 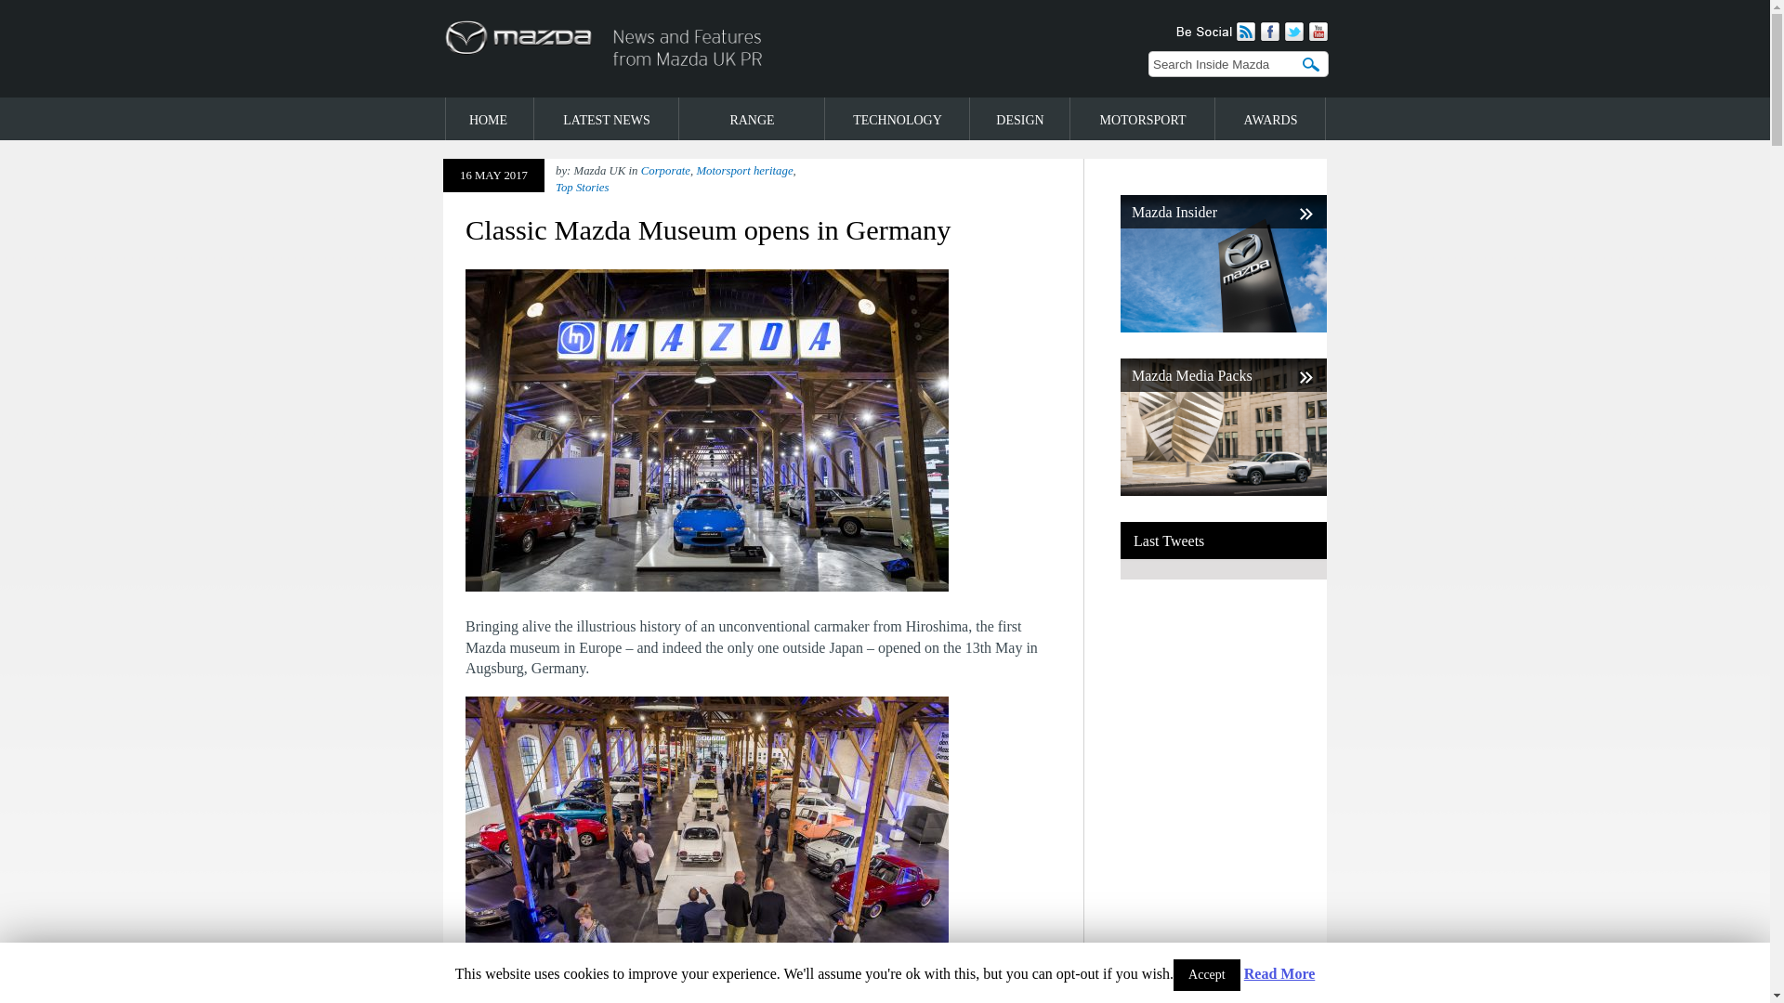 What do you see at coordinates (753, 119) in the screenshot?
I see `RANGE` at bounding box center [753, 119].